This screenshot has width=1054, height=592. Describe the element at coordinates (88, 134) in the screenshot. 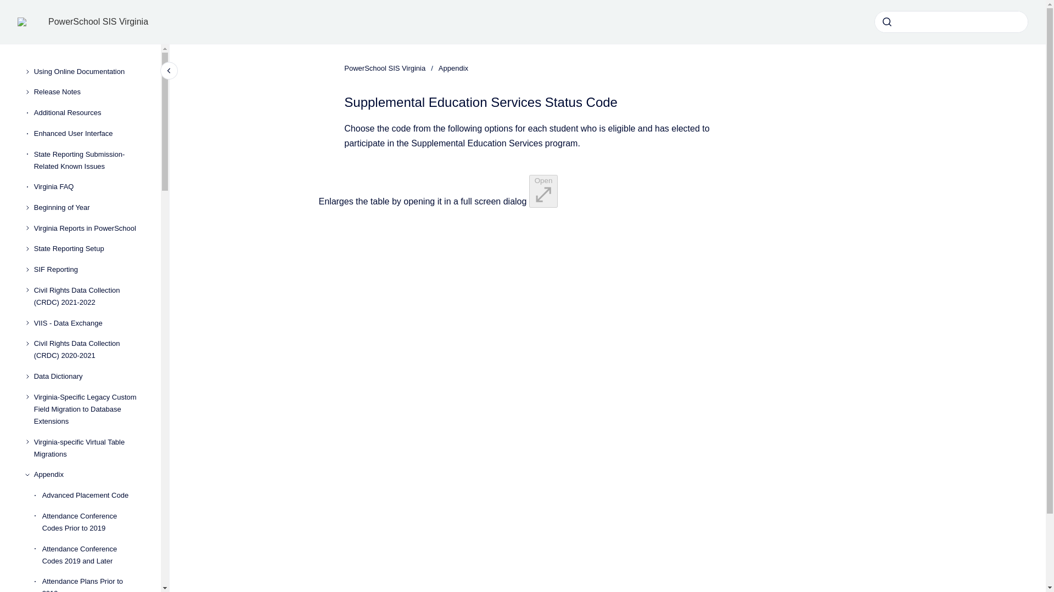

I see `Enhanced User Interface` at that location.